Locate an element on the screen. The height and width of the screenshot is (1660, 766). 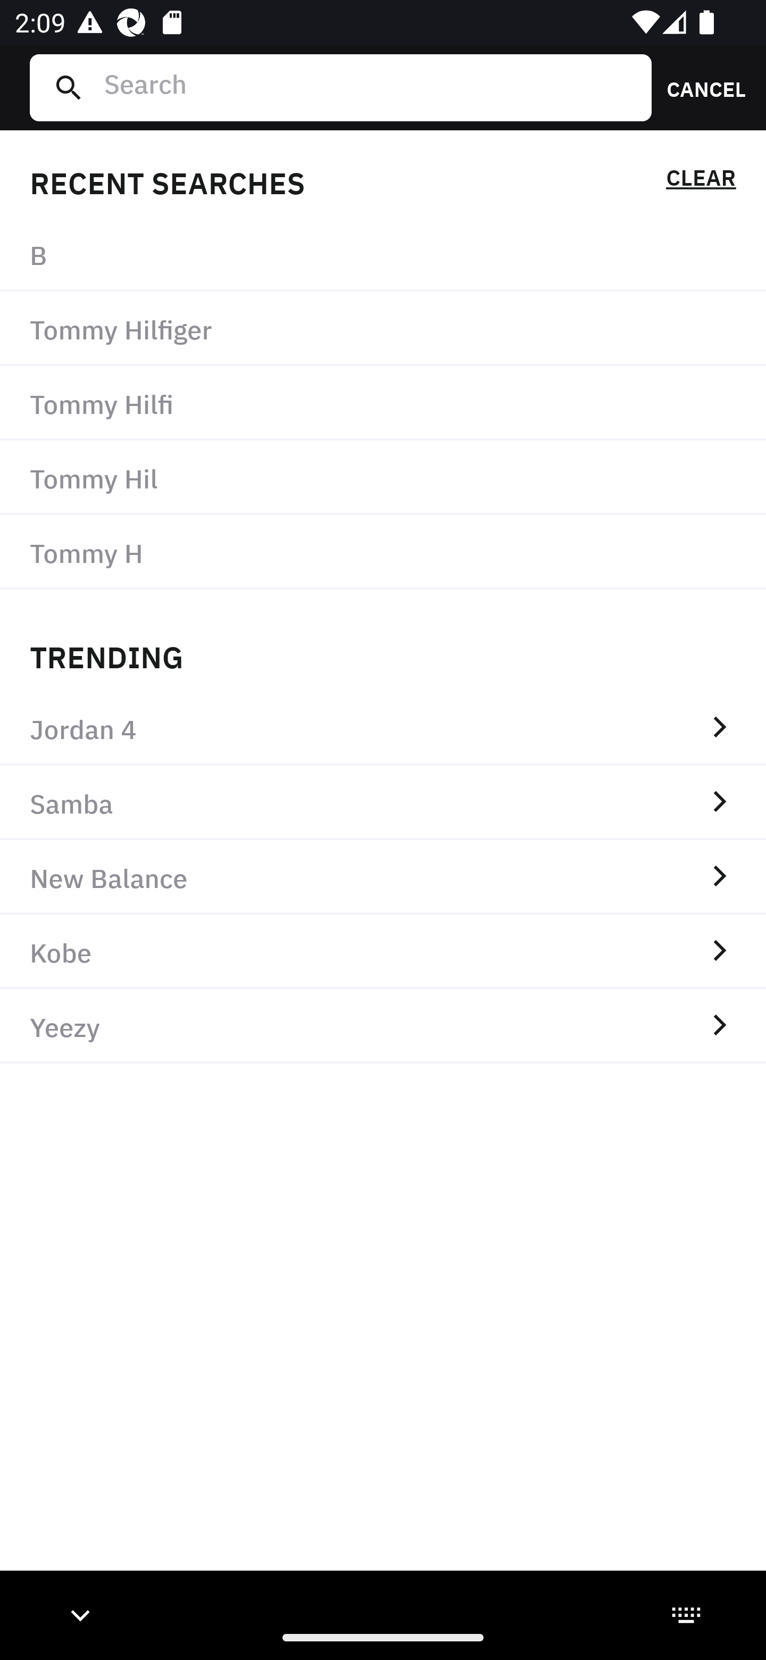
Yeezy  is located at coordinates (383, 1026).